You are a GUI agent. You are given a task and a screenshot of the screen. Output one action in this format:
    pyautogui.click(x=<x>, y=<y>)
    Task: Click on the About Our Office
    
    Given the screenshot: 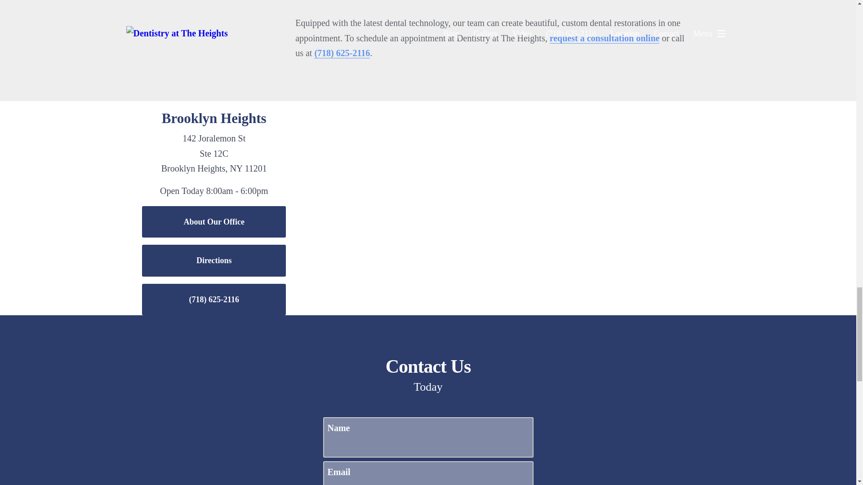 What is the action you would take?
    pyautogui.click(x=214, y=222)
    